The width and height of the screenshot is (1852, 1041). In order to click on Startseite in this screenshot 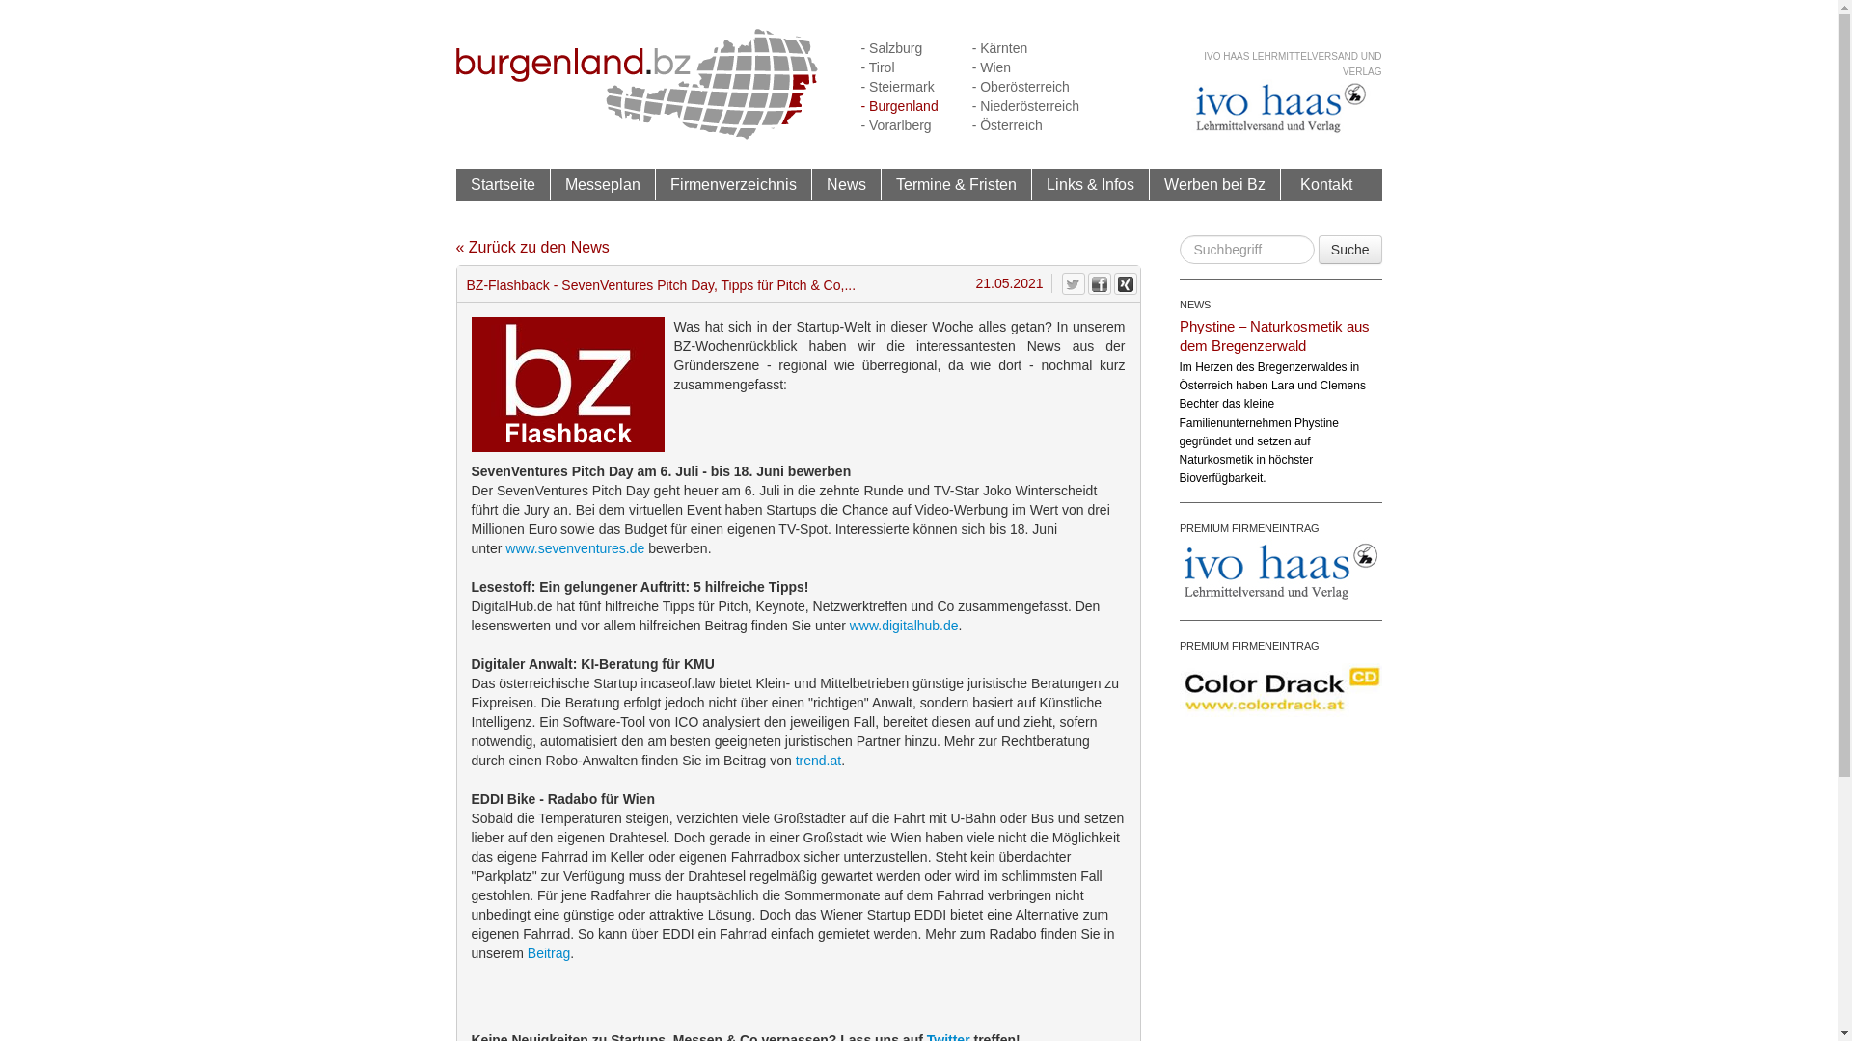, I will do `click(504, 184)`.